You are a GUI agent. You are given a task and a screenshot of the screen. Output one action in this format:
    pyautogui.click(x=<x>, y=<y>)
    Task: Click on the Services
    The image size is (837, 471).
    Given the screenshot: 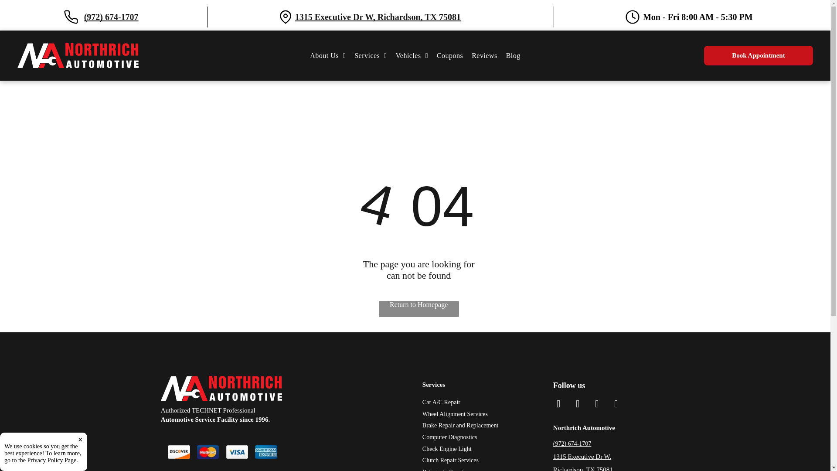 What is the action you would take?
    pyautogui.click(x=327, y=55)
    